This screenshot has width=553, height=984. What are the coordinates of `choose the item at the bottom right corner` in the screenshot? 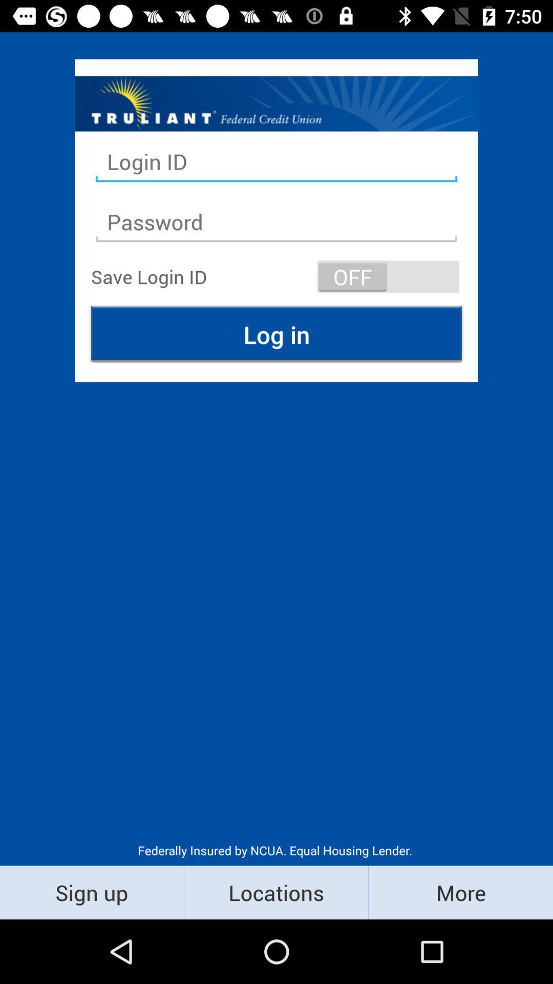 It's located at (461, 892).